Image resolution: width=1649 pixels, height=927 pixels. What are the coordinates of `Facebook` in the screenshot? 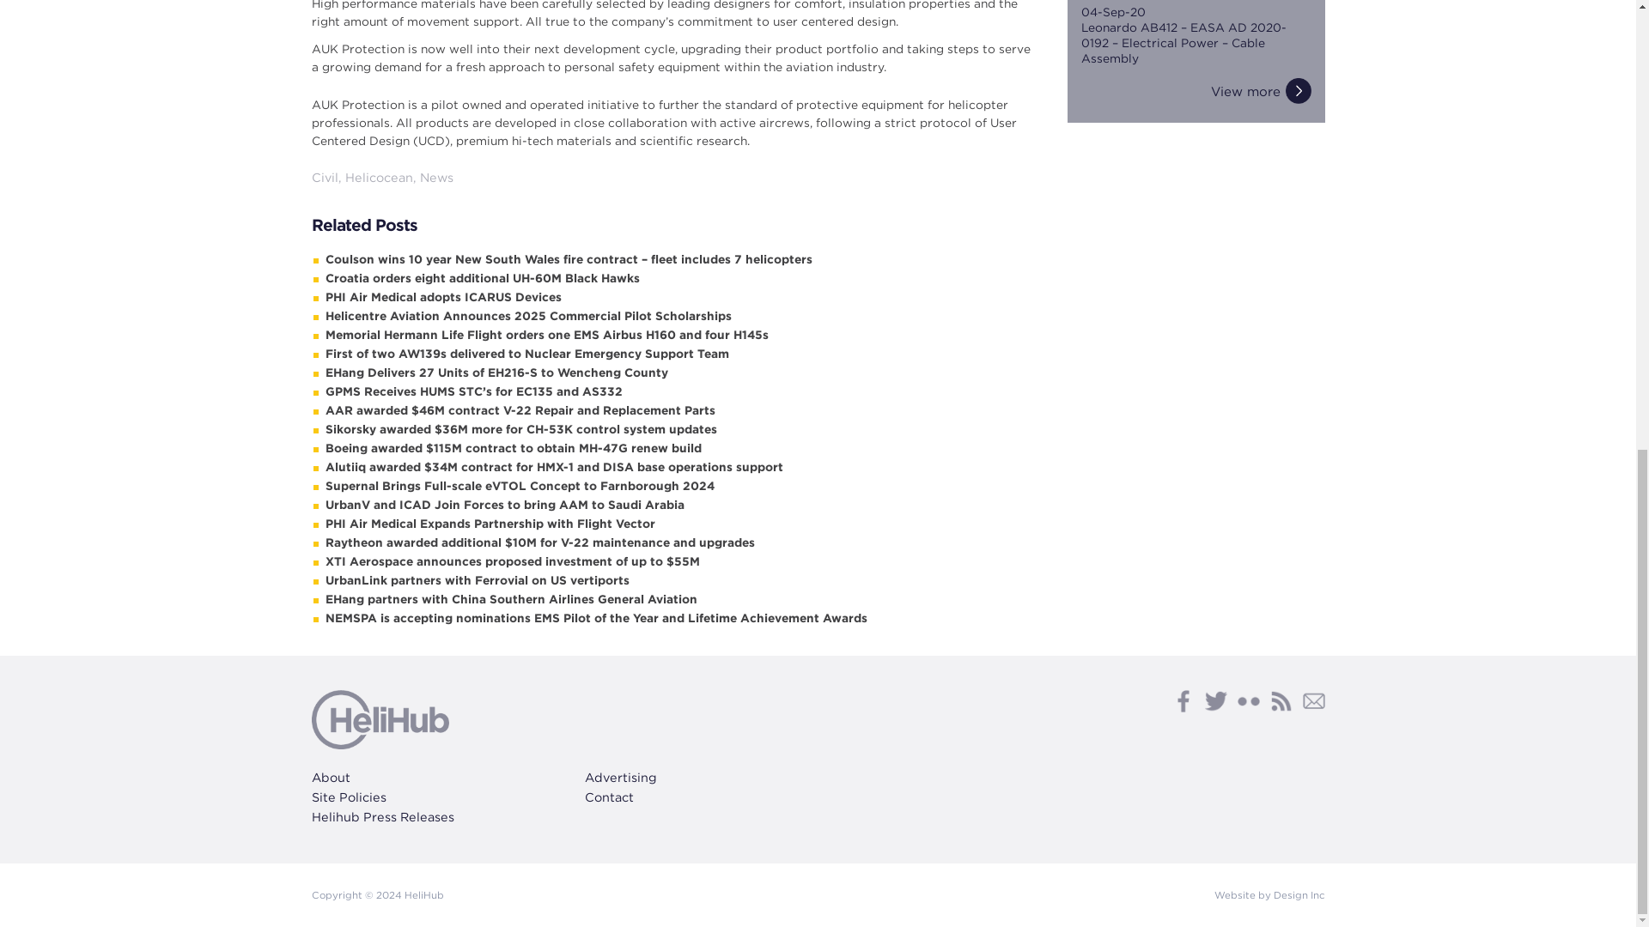 It's located at (1182, 700).